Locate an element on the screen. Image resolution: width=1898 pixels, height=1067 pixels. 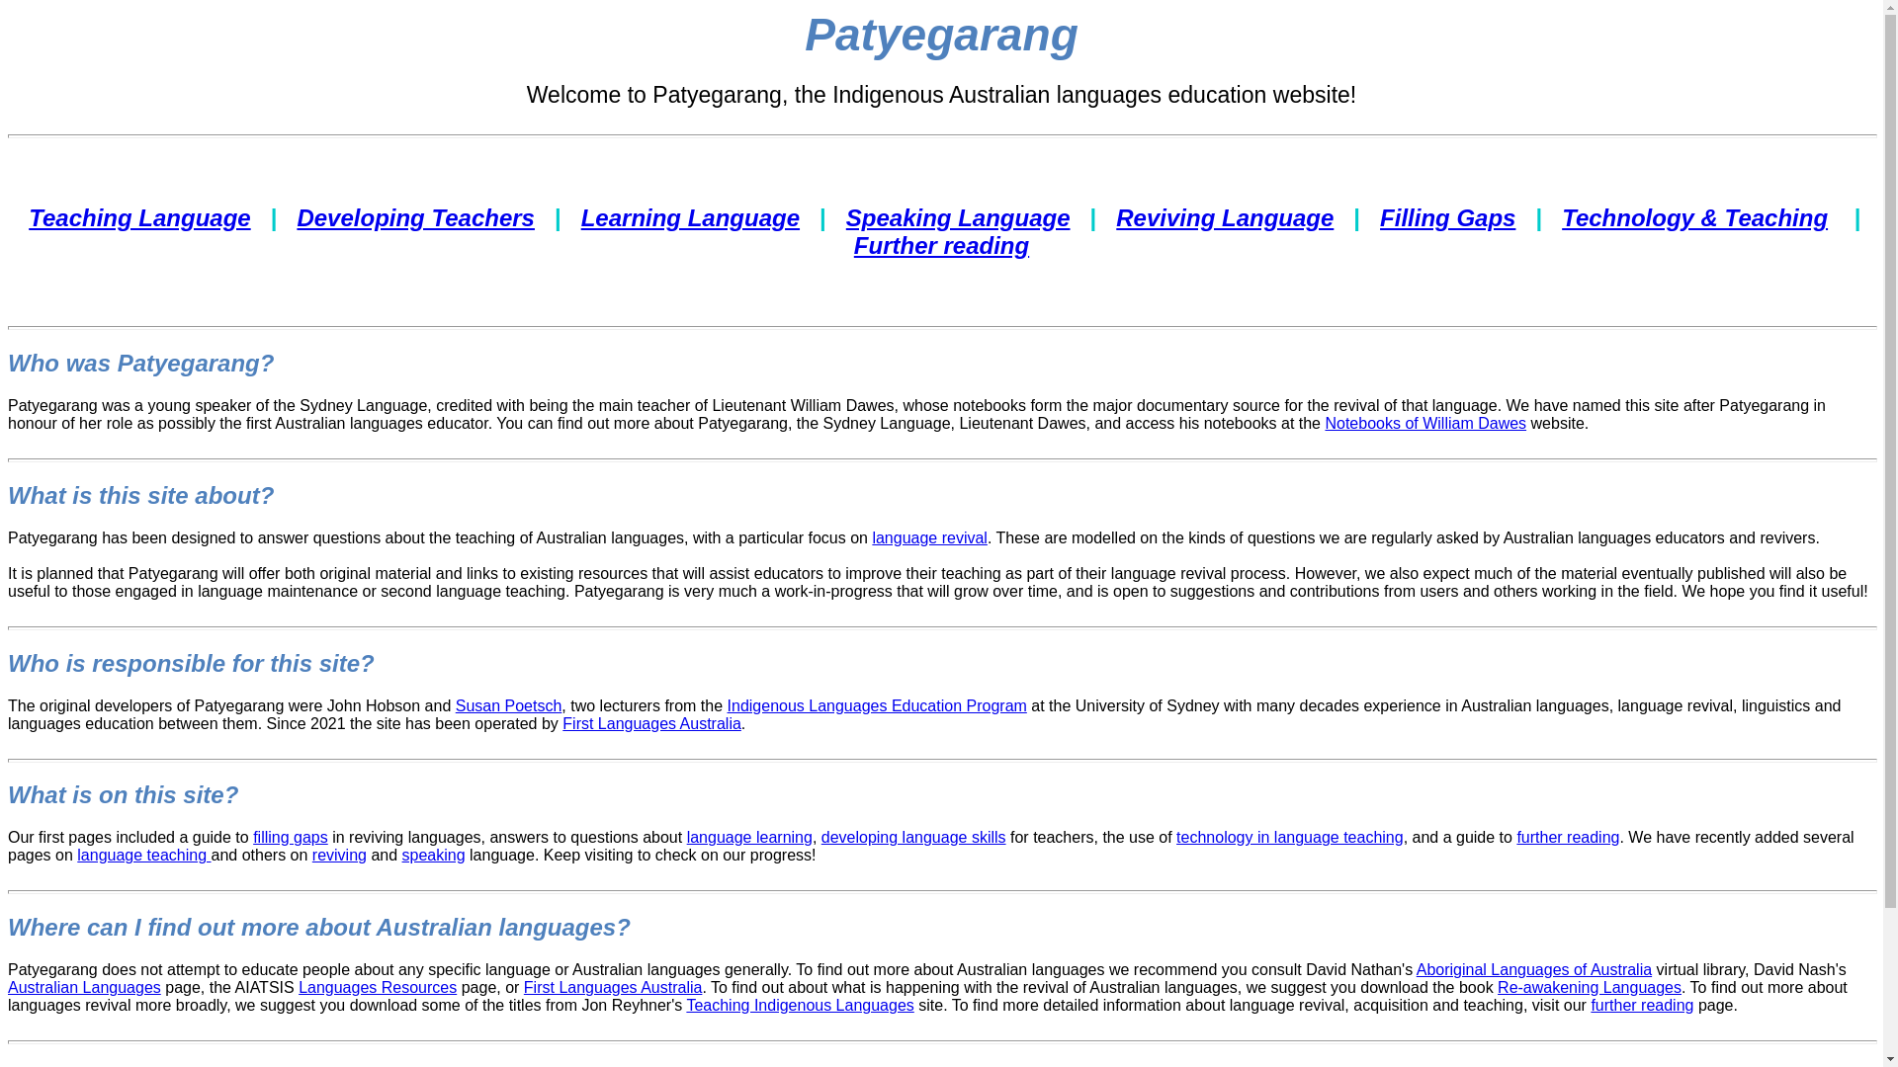
Technology & Teaching is located at coordinates (1694, 217).